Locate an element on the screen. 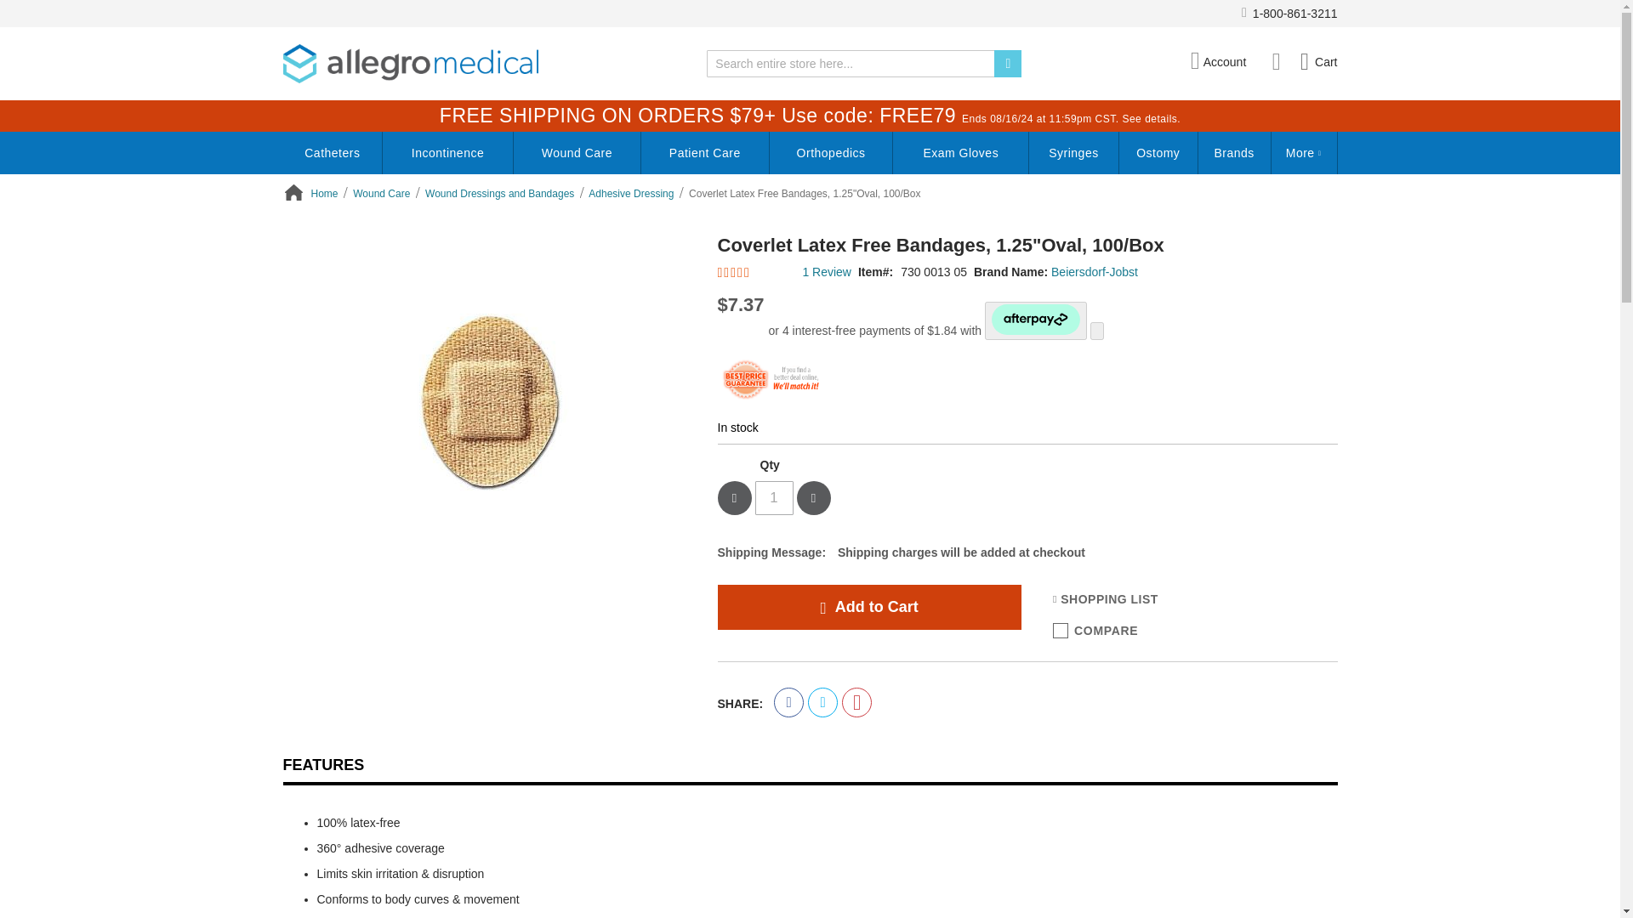  Allegro Medical Supplies Store is located at coordinates (410, 63).